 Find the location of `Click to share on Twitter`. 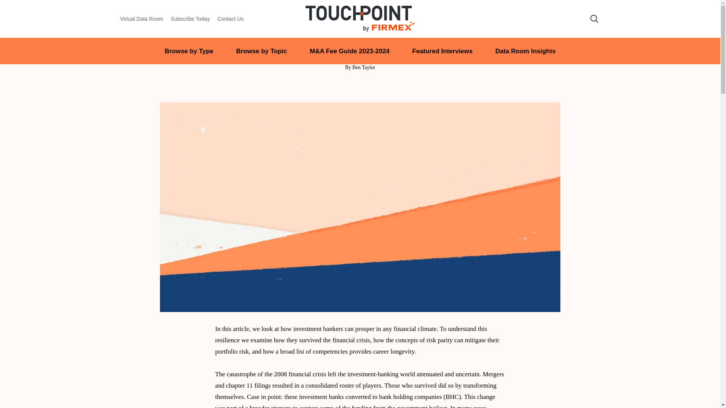

Click to share on Twitter is located at coordinates (360, 86).